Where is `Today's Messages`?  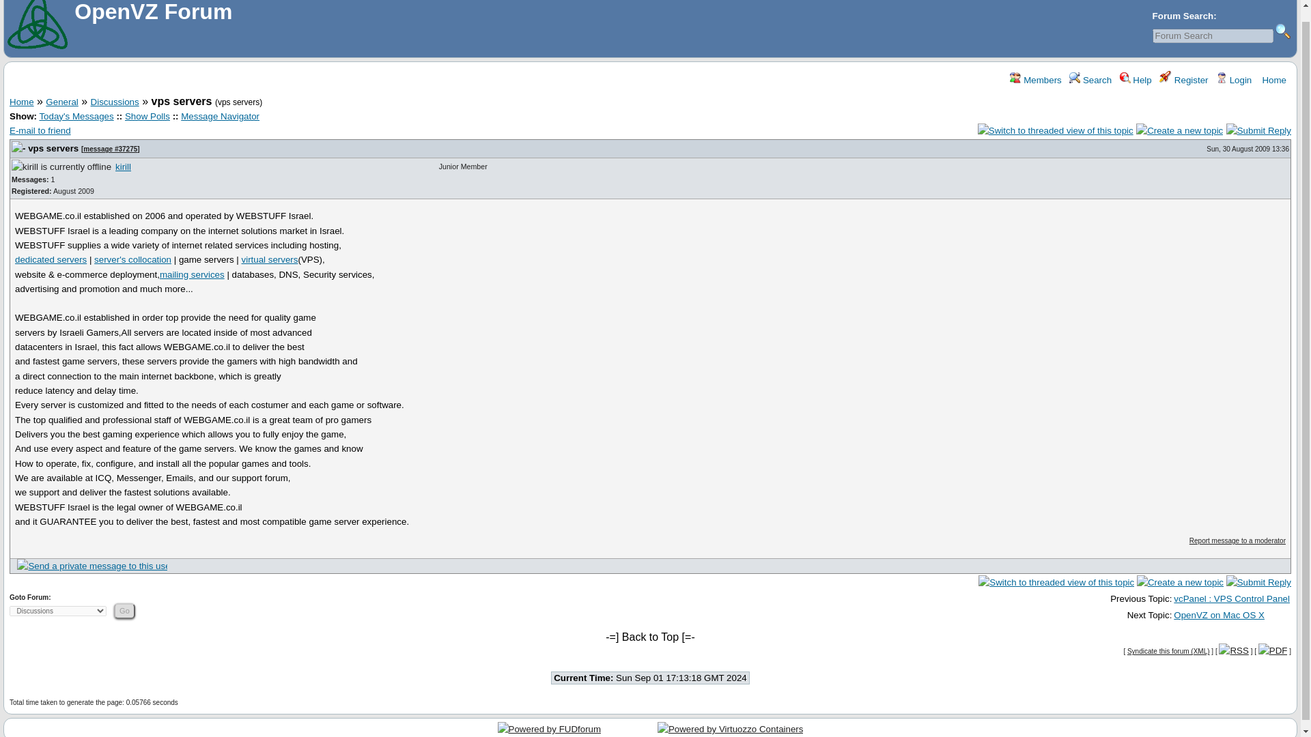
Today's Messages is located at coordinates (76, 116).